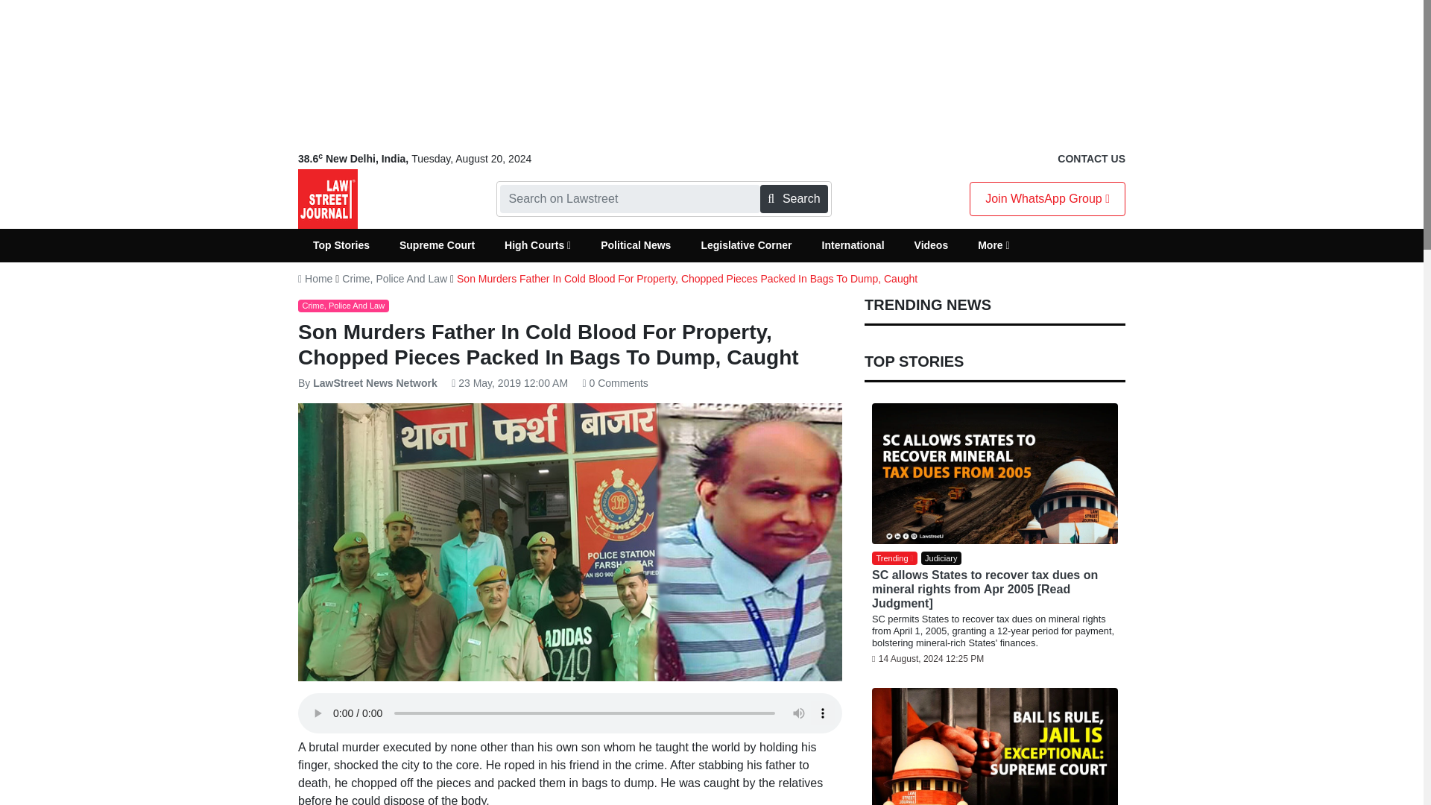  What do you see at coordinates (437, 245) in the screenshot?
I see `Supreme Court` at bounding box center [437, 245].